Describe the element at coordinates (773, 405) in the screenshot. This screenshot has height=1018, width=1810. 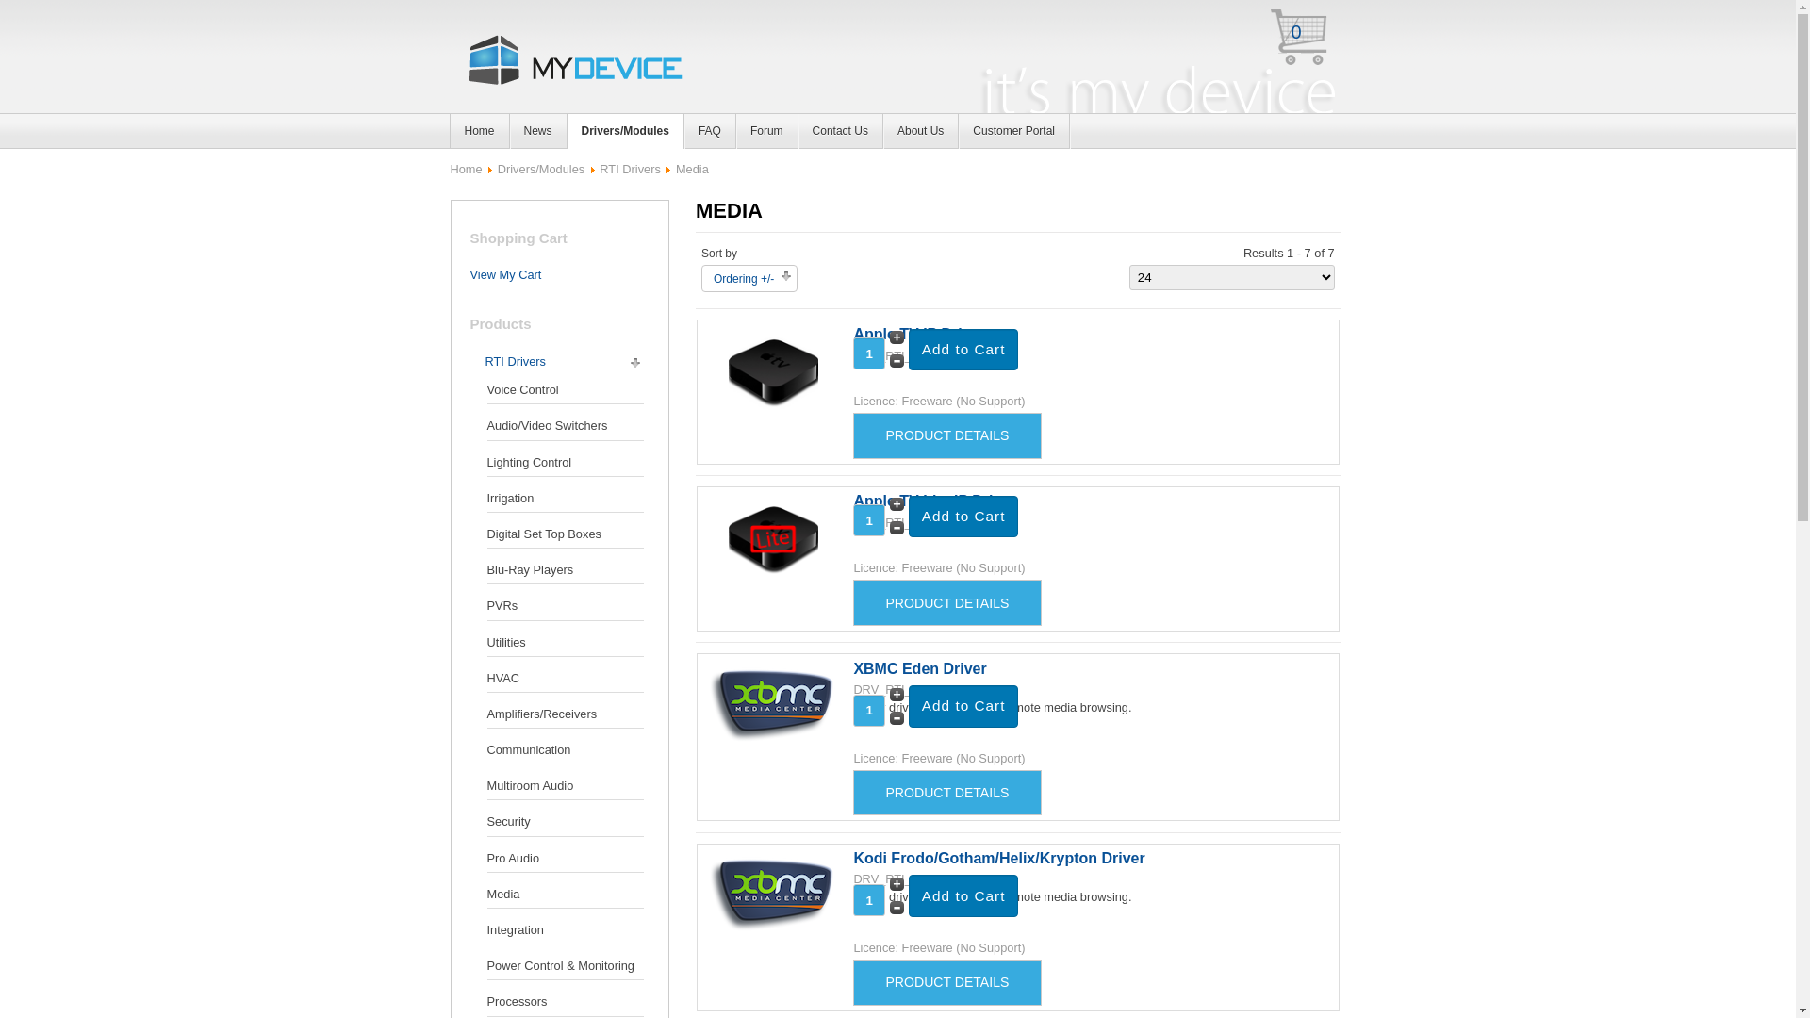
I see `Apple TV IP Driver` at that location.